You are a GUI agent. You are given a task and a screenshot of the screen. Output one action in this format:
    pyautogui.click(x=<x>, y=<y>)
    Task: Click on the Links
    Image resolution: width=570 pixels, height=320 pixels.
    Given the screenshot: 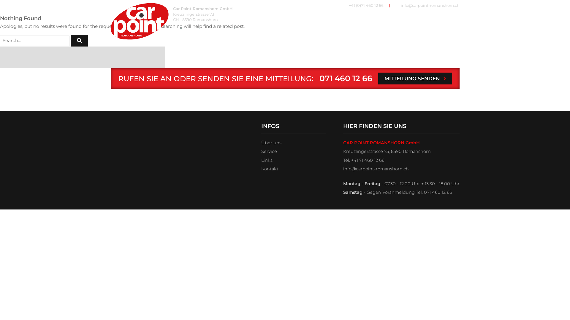 What is the action you would take?
    pyautogui.click(x=267, y=160)
    